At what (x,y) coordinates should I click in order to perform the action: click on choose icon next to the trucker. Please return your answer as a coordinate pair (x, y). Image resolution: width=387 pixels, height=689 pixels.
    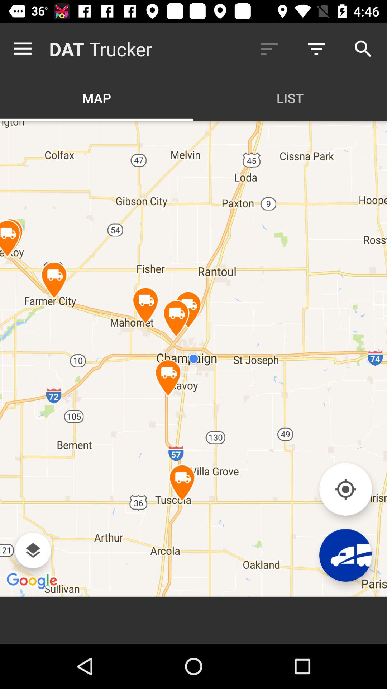
    Looking at the image, I should click on (269, 49).